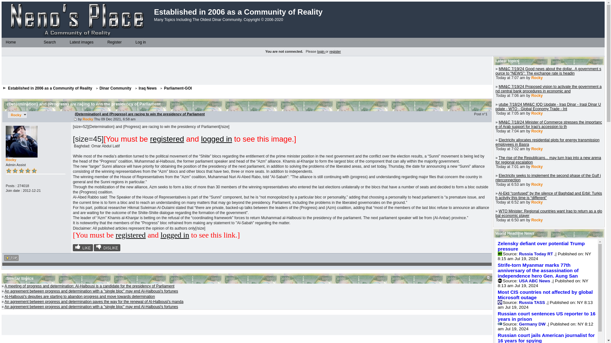  I want to click on LIKE, so click(83, 247).